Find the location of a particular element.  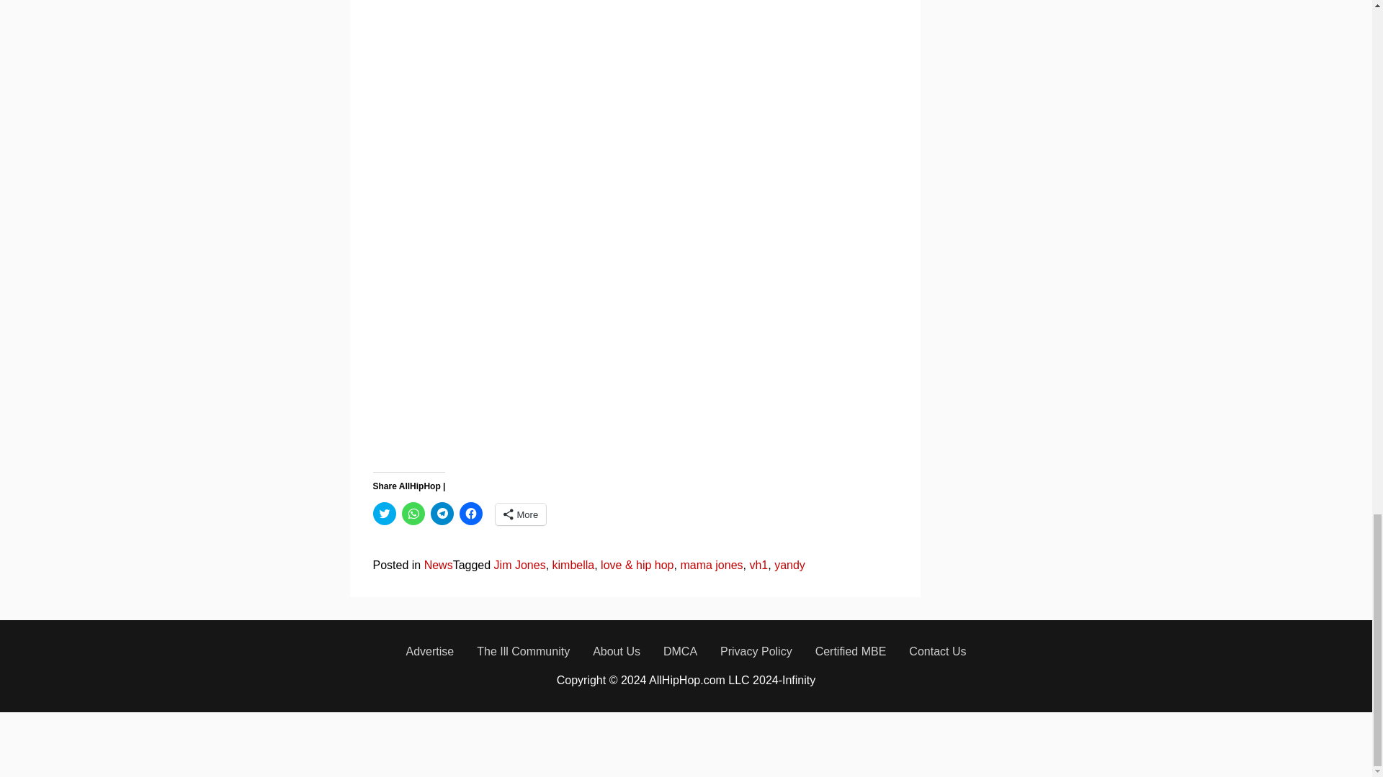

YouTube player is located at coordinates (600, 338).